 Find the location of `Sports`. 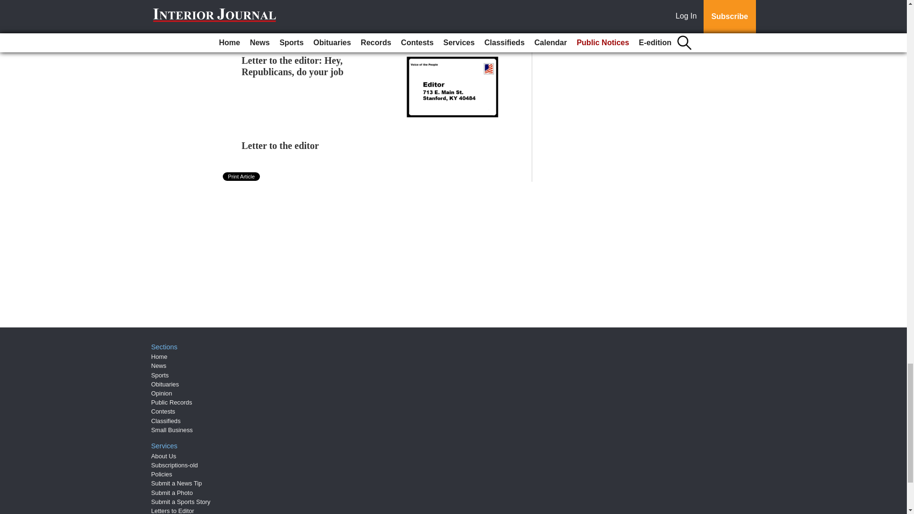

Sports is located at coordinates (160, 375).